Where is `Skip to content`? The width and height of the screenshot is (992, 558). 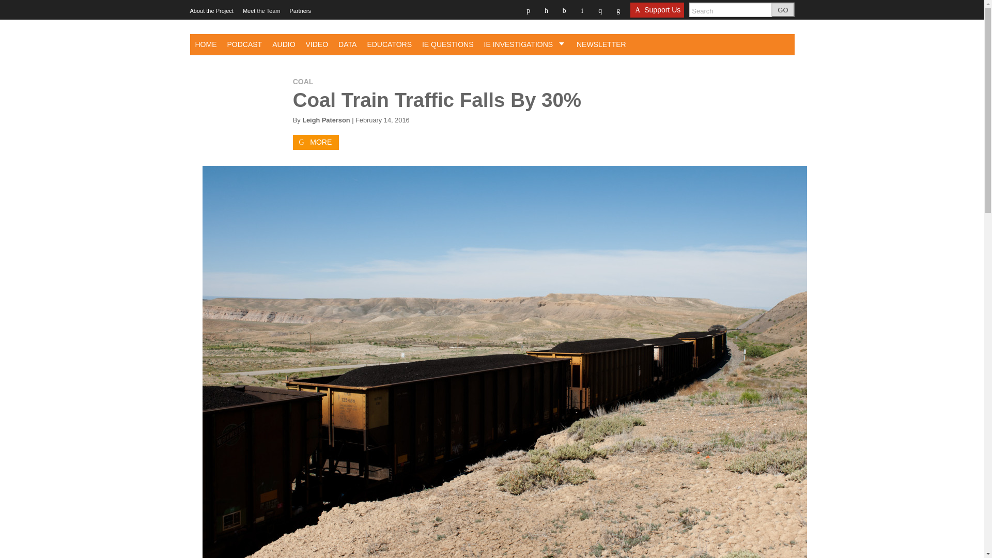 Skip to content is located at coordinates (201, 12).